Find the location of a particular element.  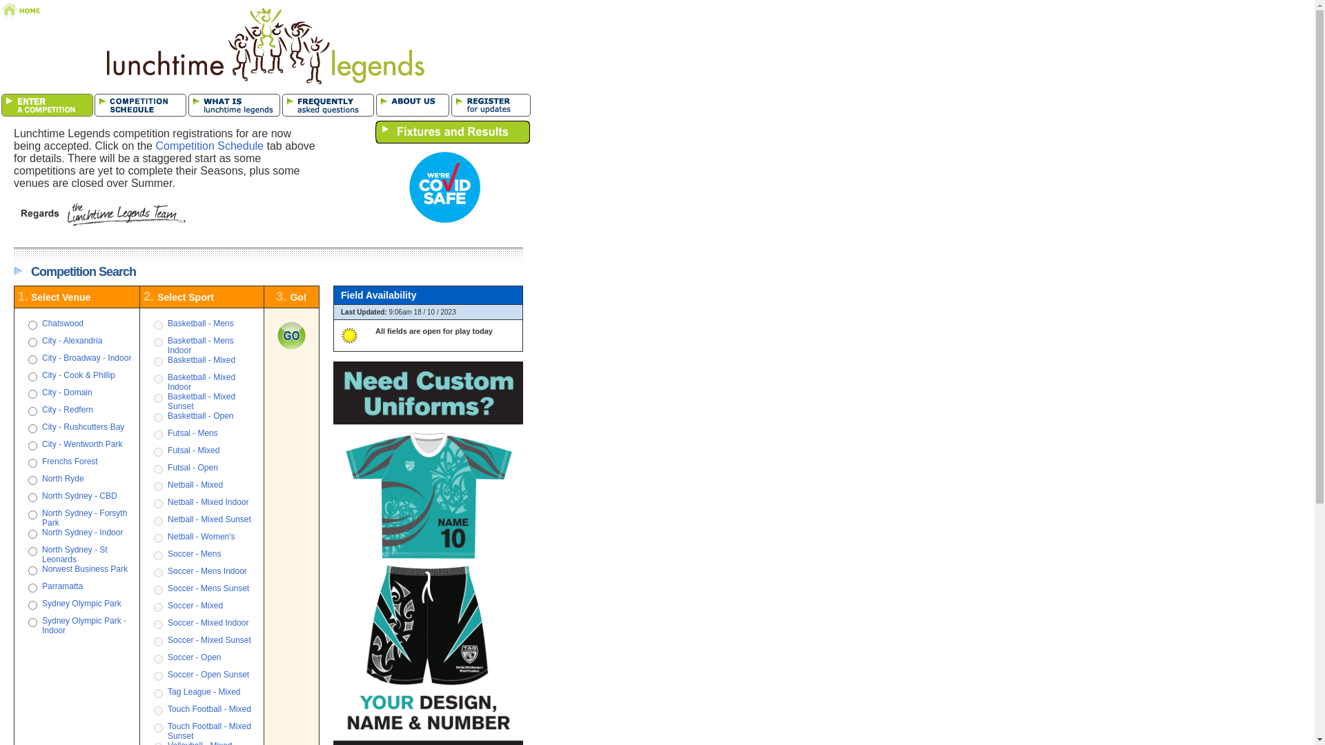

83 is located at coordinates (32, 395).